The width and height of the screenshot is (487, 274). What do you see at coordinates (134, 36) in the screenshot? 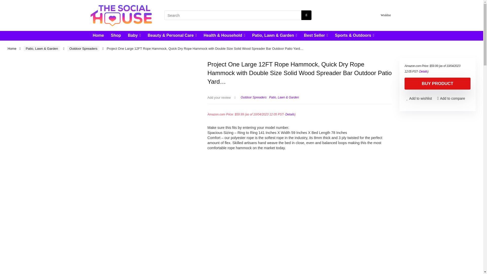
I see `Baby` at bounding box center [134, 36].